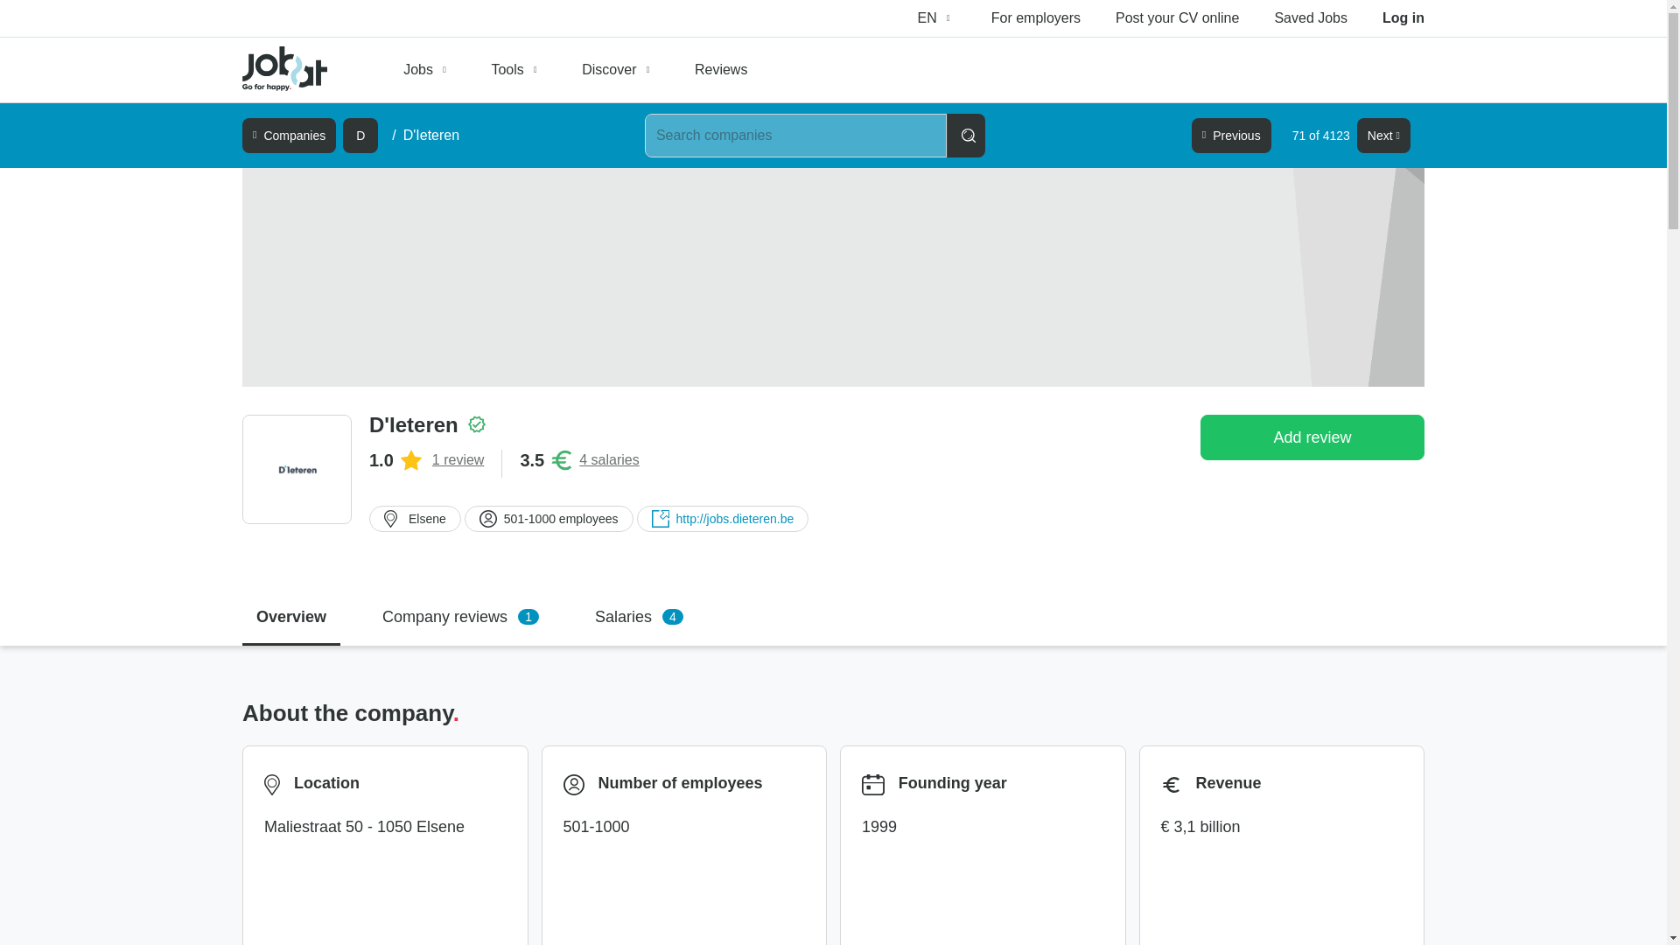  Describe the element at coordinates (618, 70) in the screenshot. I see `Discover` at that location.